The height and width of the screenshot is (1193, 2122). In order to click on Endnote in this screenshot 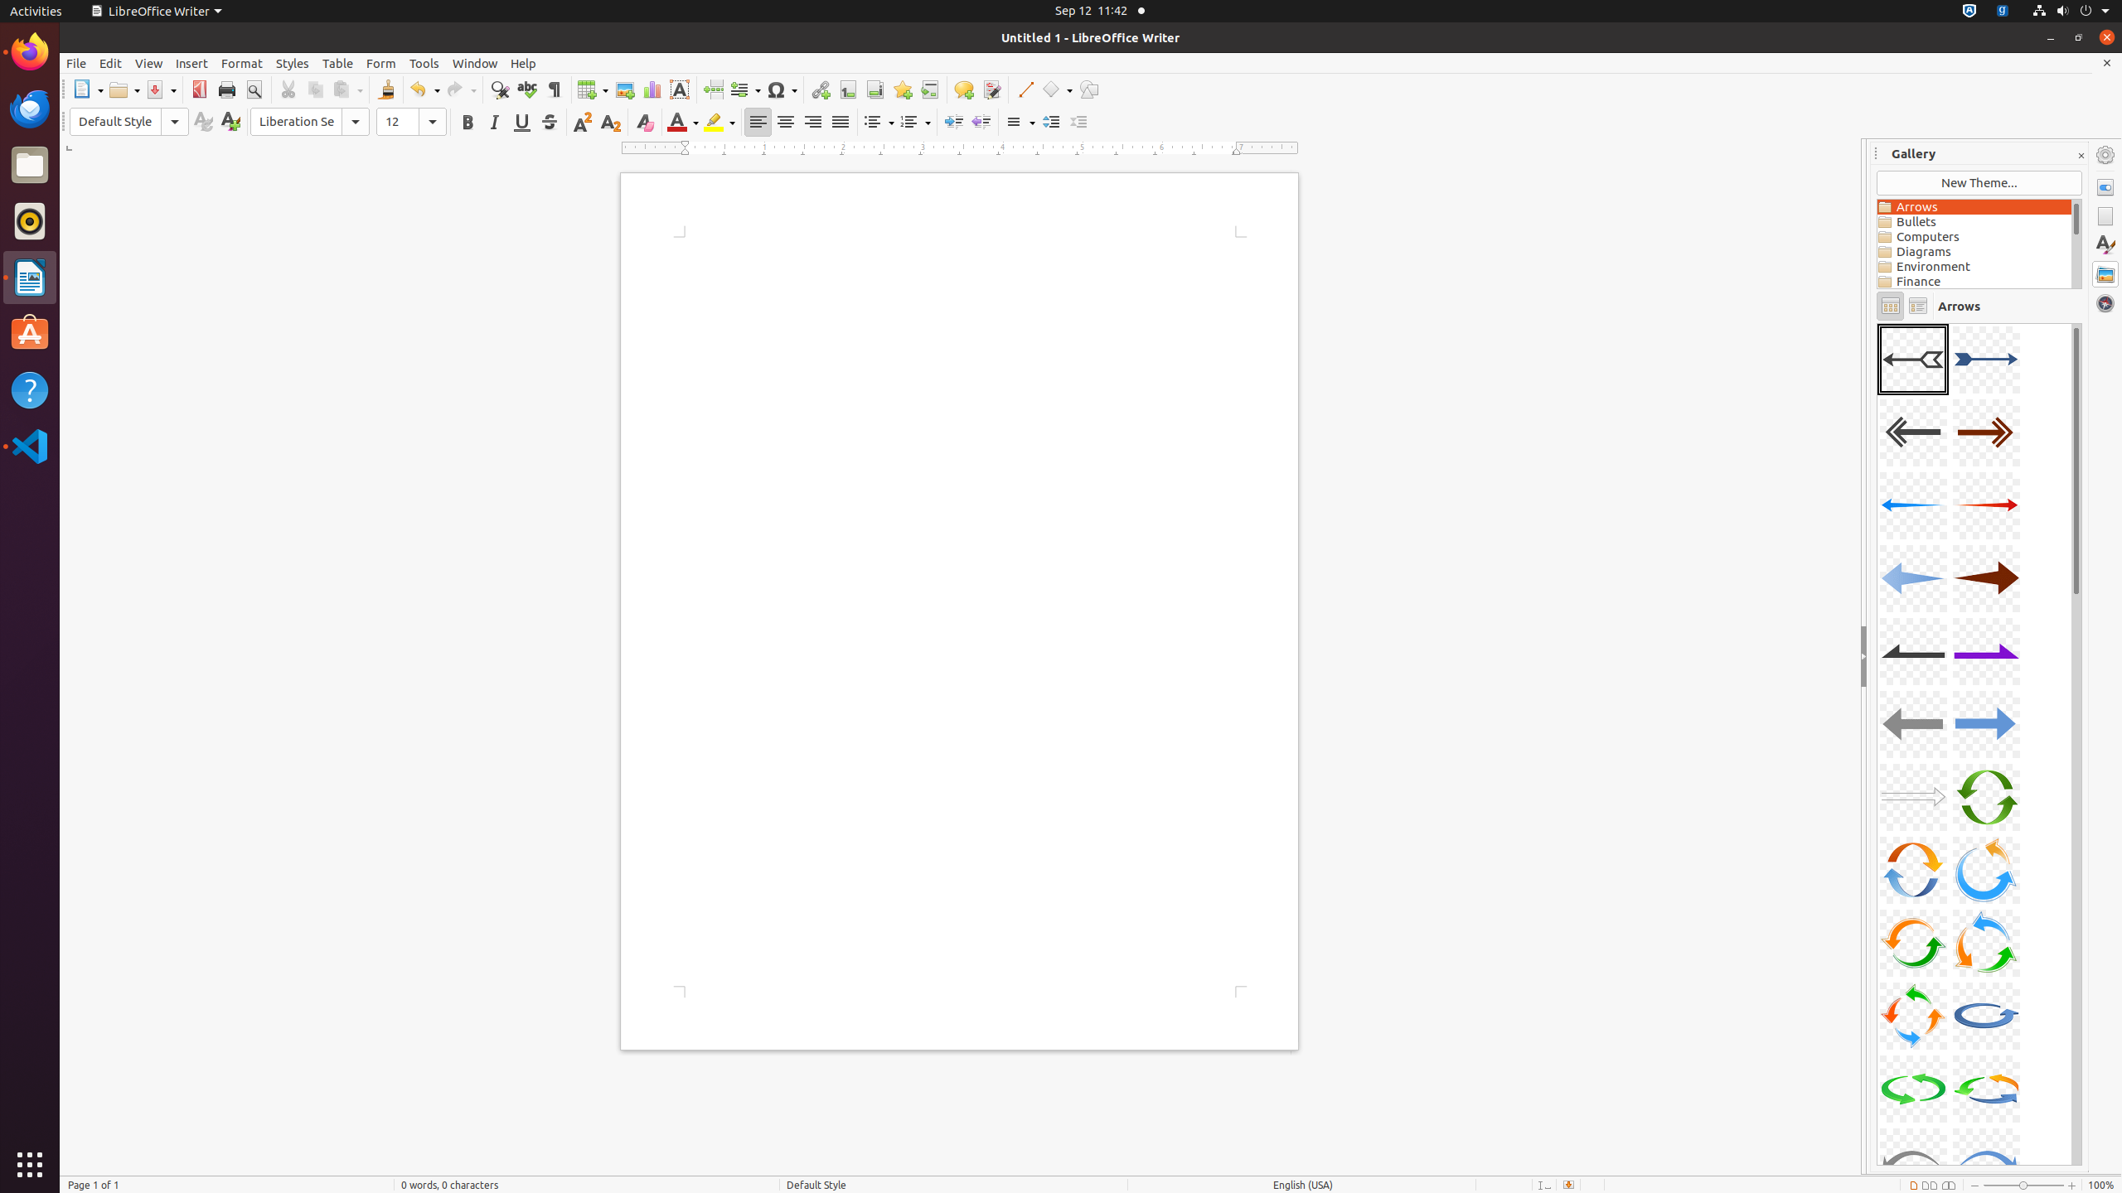, I will do `click(875, 89)`.